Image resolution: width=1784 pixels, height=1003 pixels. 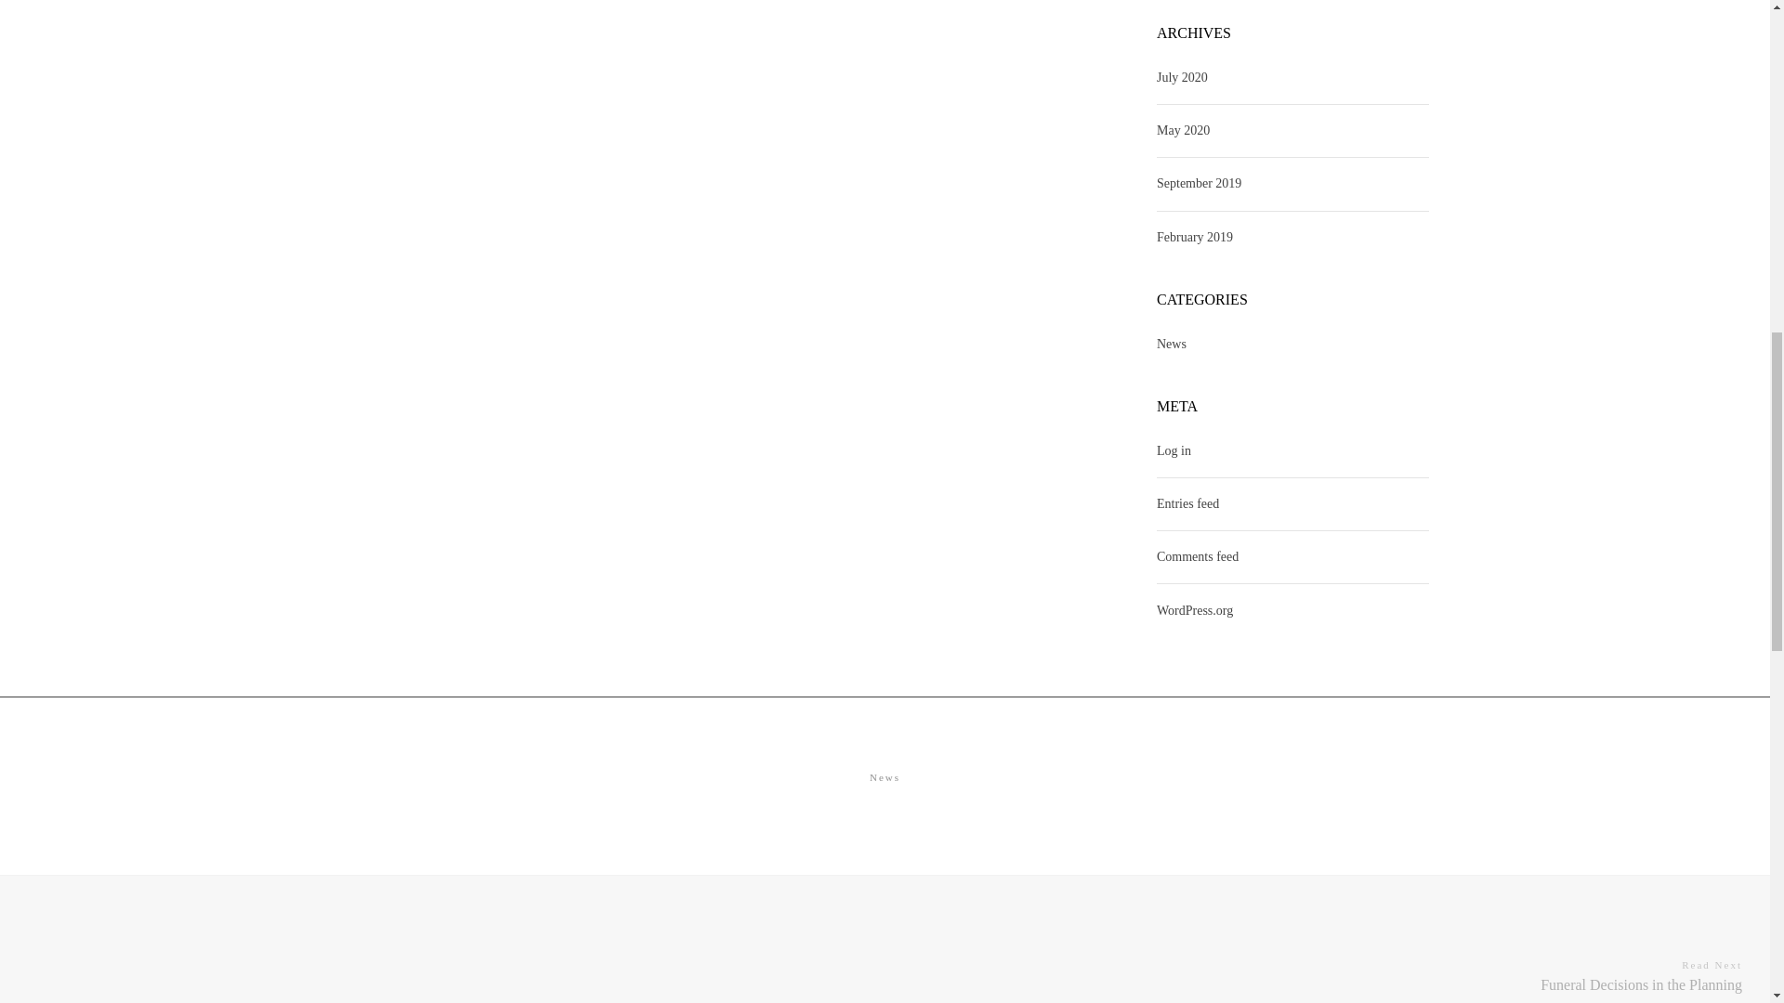 I want to click on News, so click(x=885, y=776).